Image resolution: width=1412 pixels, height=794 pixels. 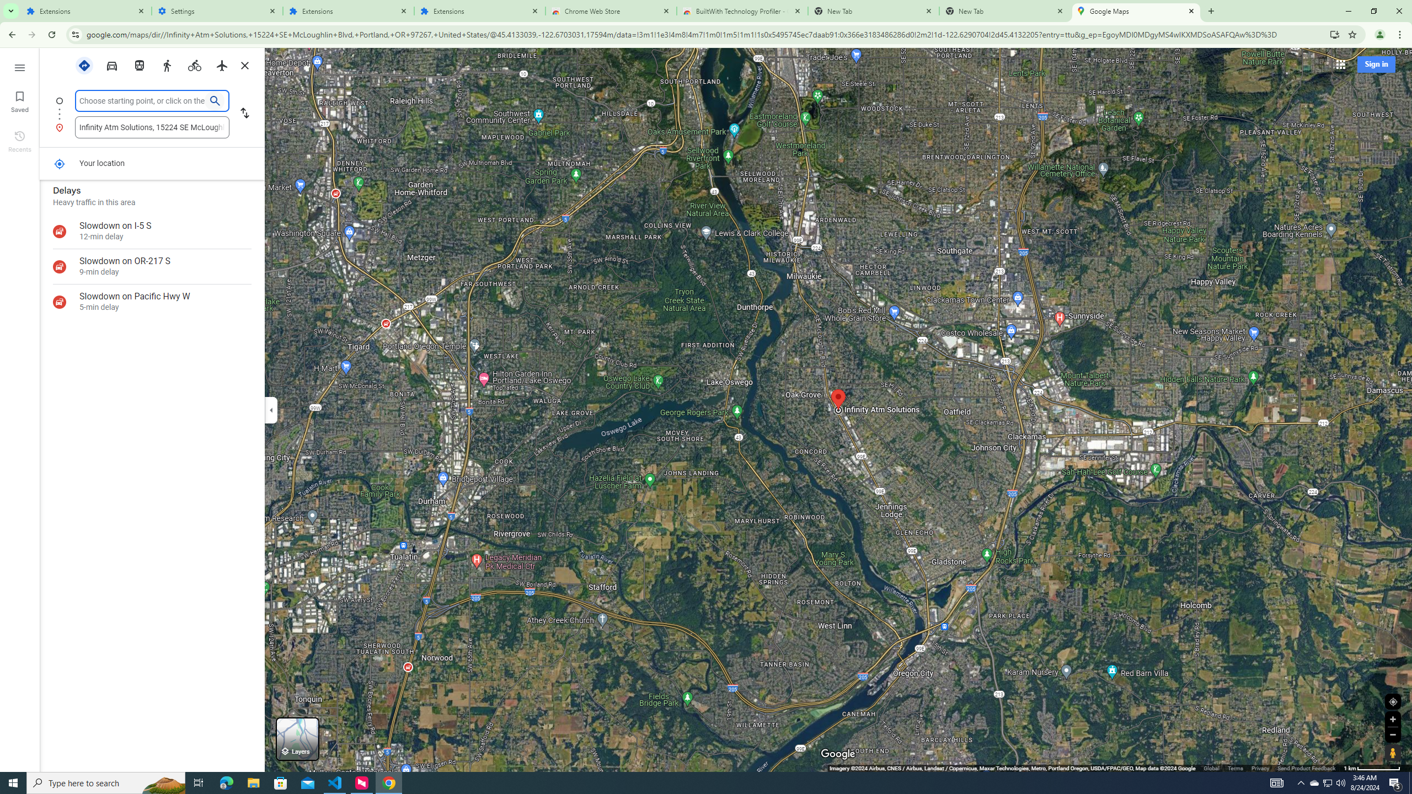 I want to click on Extensions, so click(x=480, y=11).